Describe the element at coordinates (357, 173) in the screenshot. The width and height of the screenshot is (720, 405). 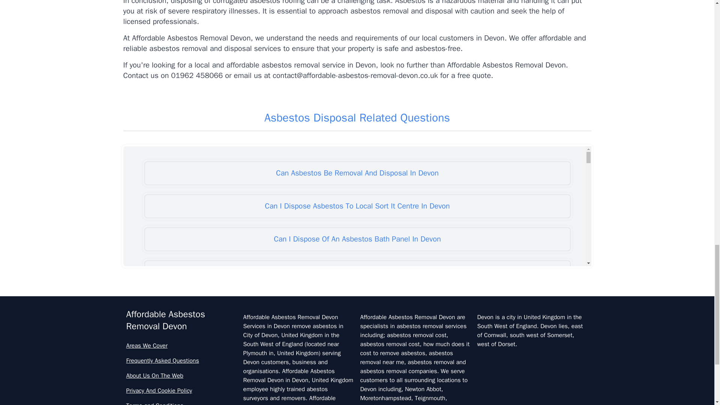
I see `Can Asbestos Be Removal And Disposal In Devon` at that location.